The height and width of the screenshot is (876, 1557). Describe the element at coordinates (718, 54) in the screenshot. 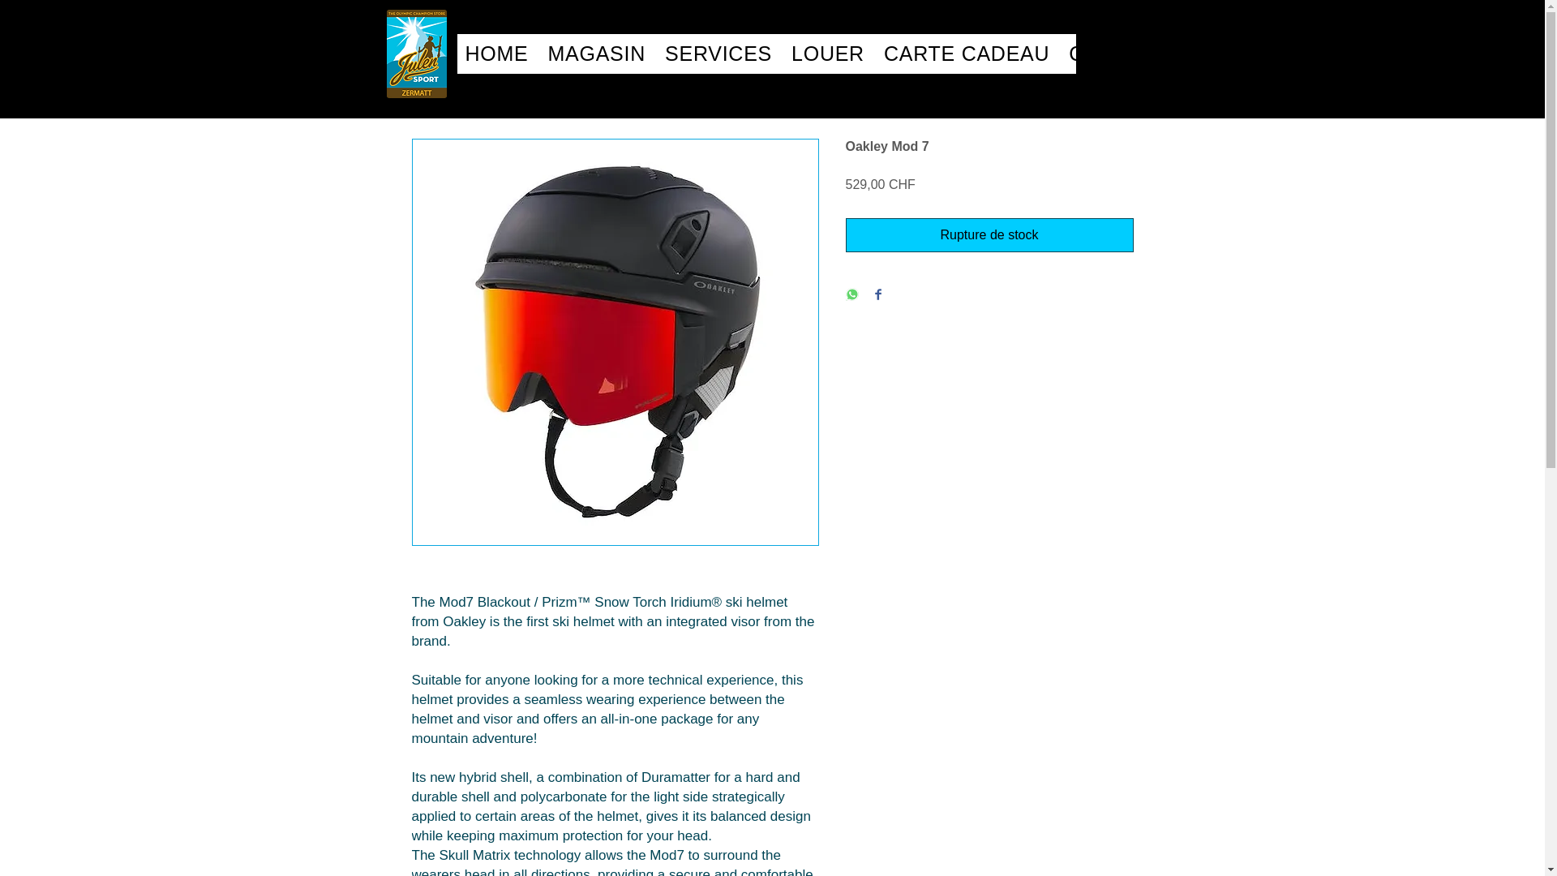

I see `SERVICES` at that location.